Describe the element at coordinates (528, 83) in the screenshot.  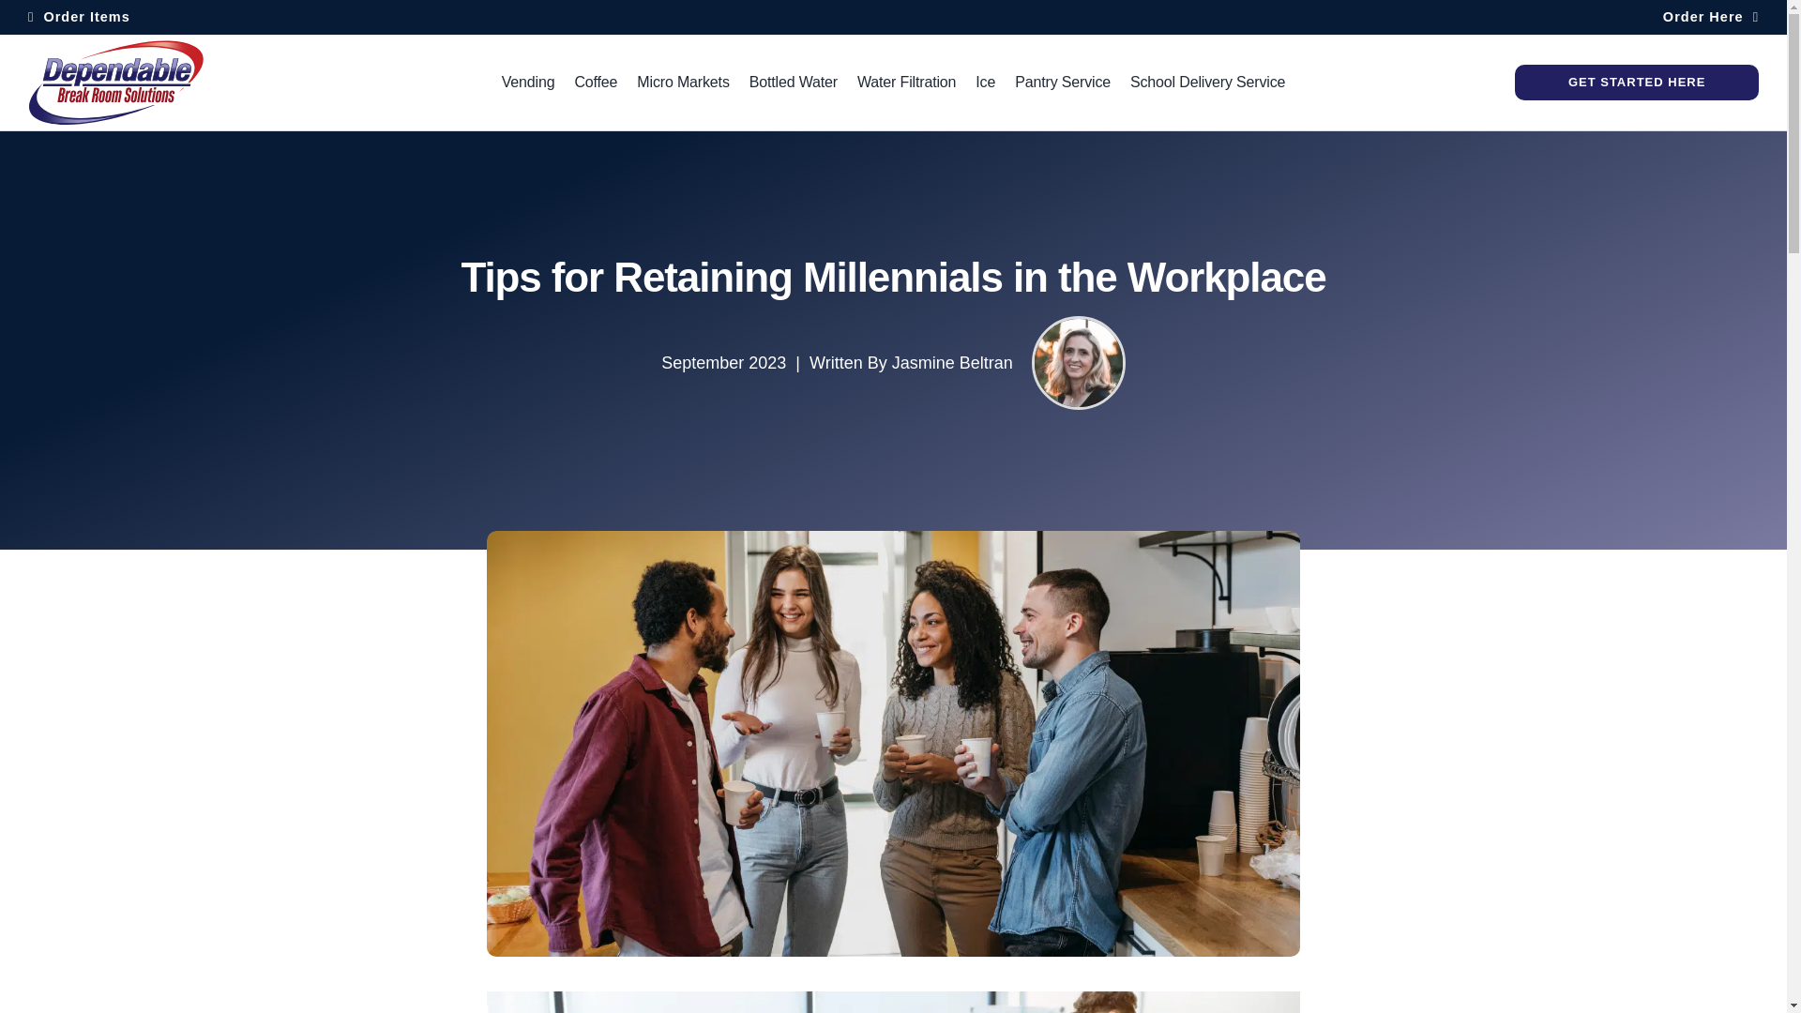
I see `Vending` at that location.